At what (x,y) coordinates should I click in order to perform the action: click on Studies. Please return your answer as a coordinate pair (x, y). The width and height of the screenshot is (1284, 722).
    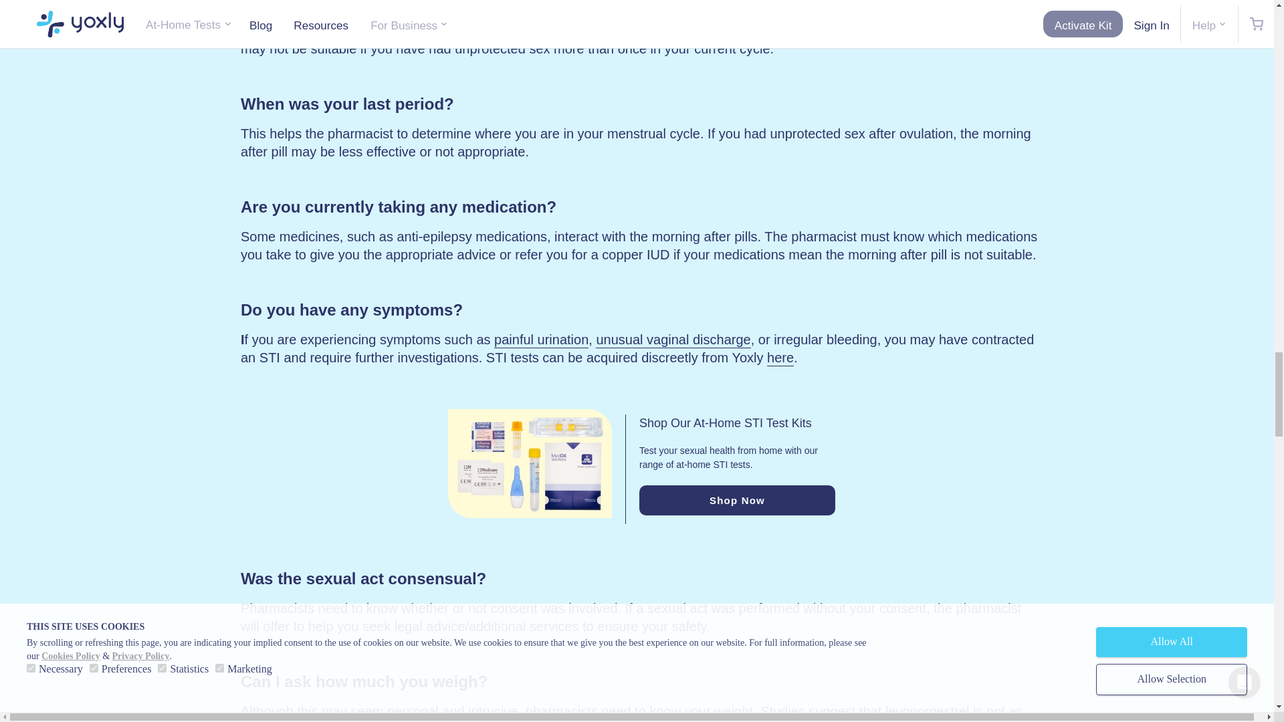
    Looking at the image, I should click on (782, 711).